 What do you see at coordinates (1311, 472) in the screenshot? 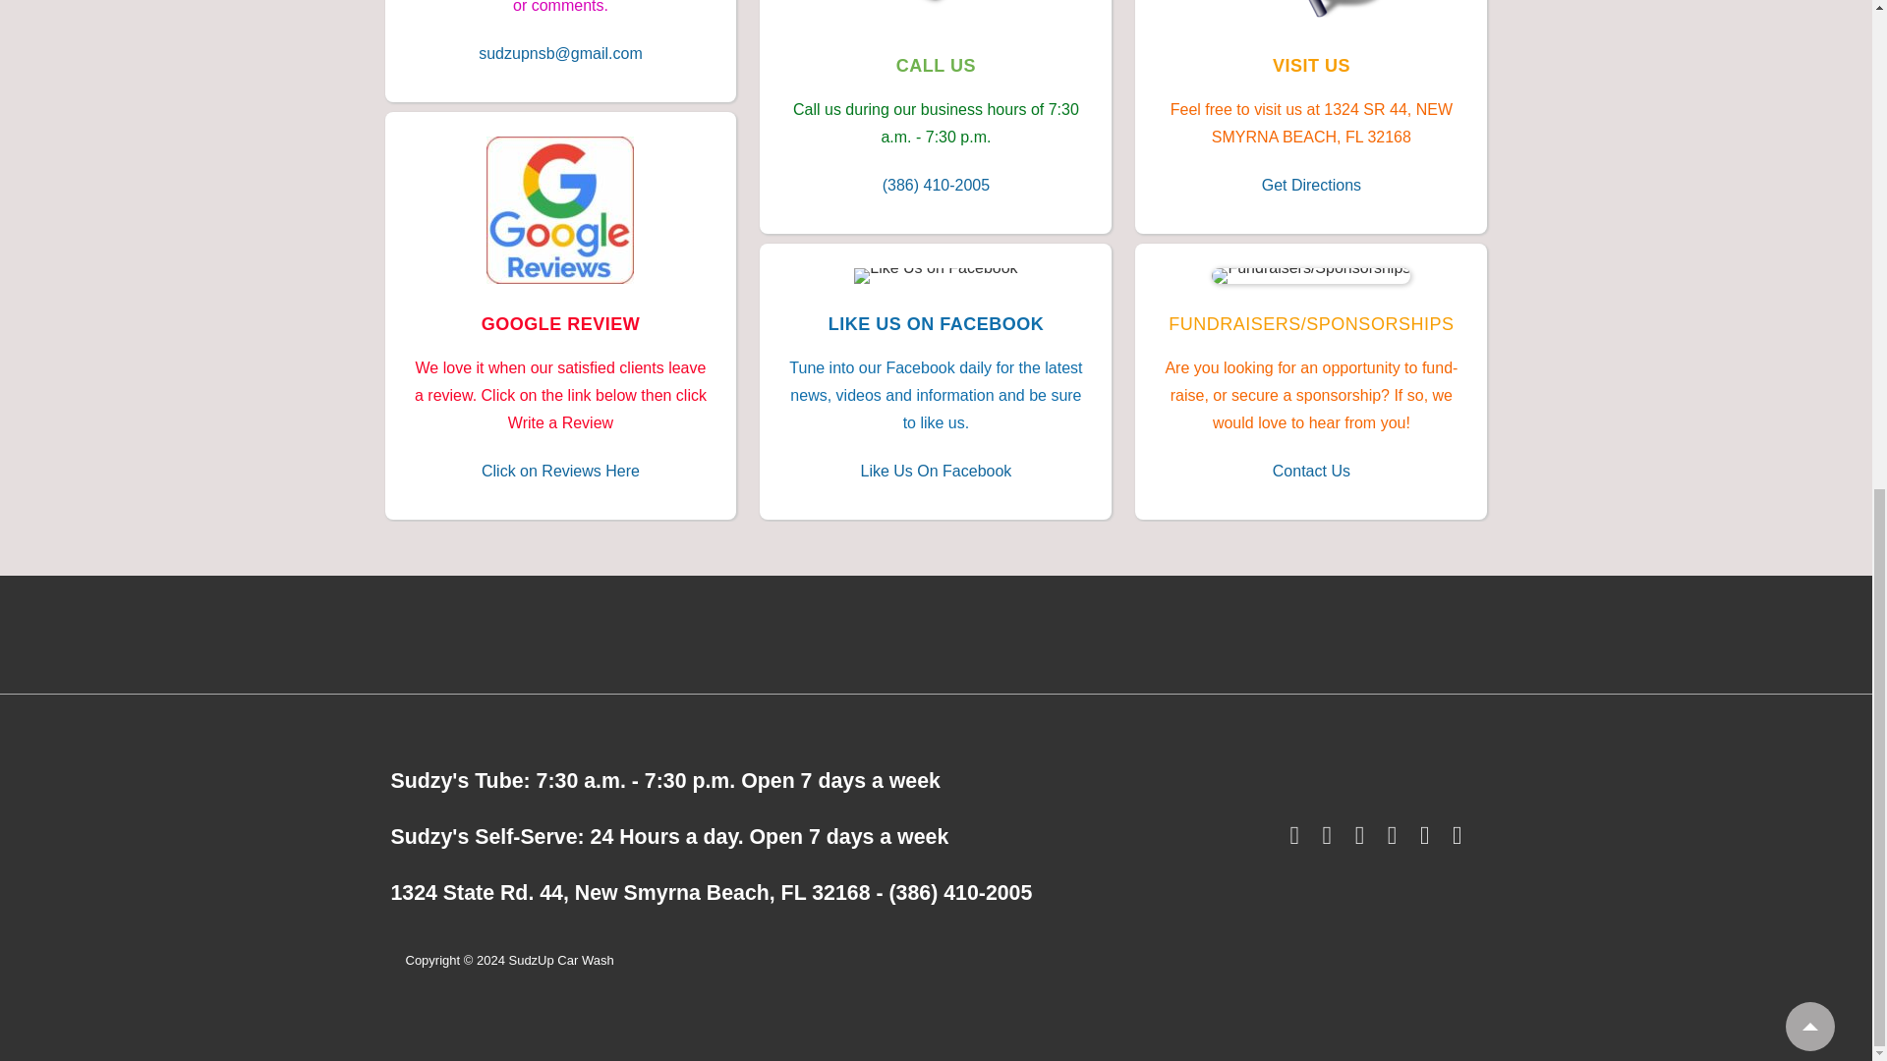
I see `Contact Us` at bounding box center [1311, 472].